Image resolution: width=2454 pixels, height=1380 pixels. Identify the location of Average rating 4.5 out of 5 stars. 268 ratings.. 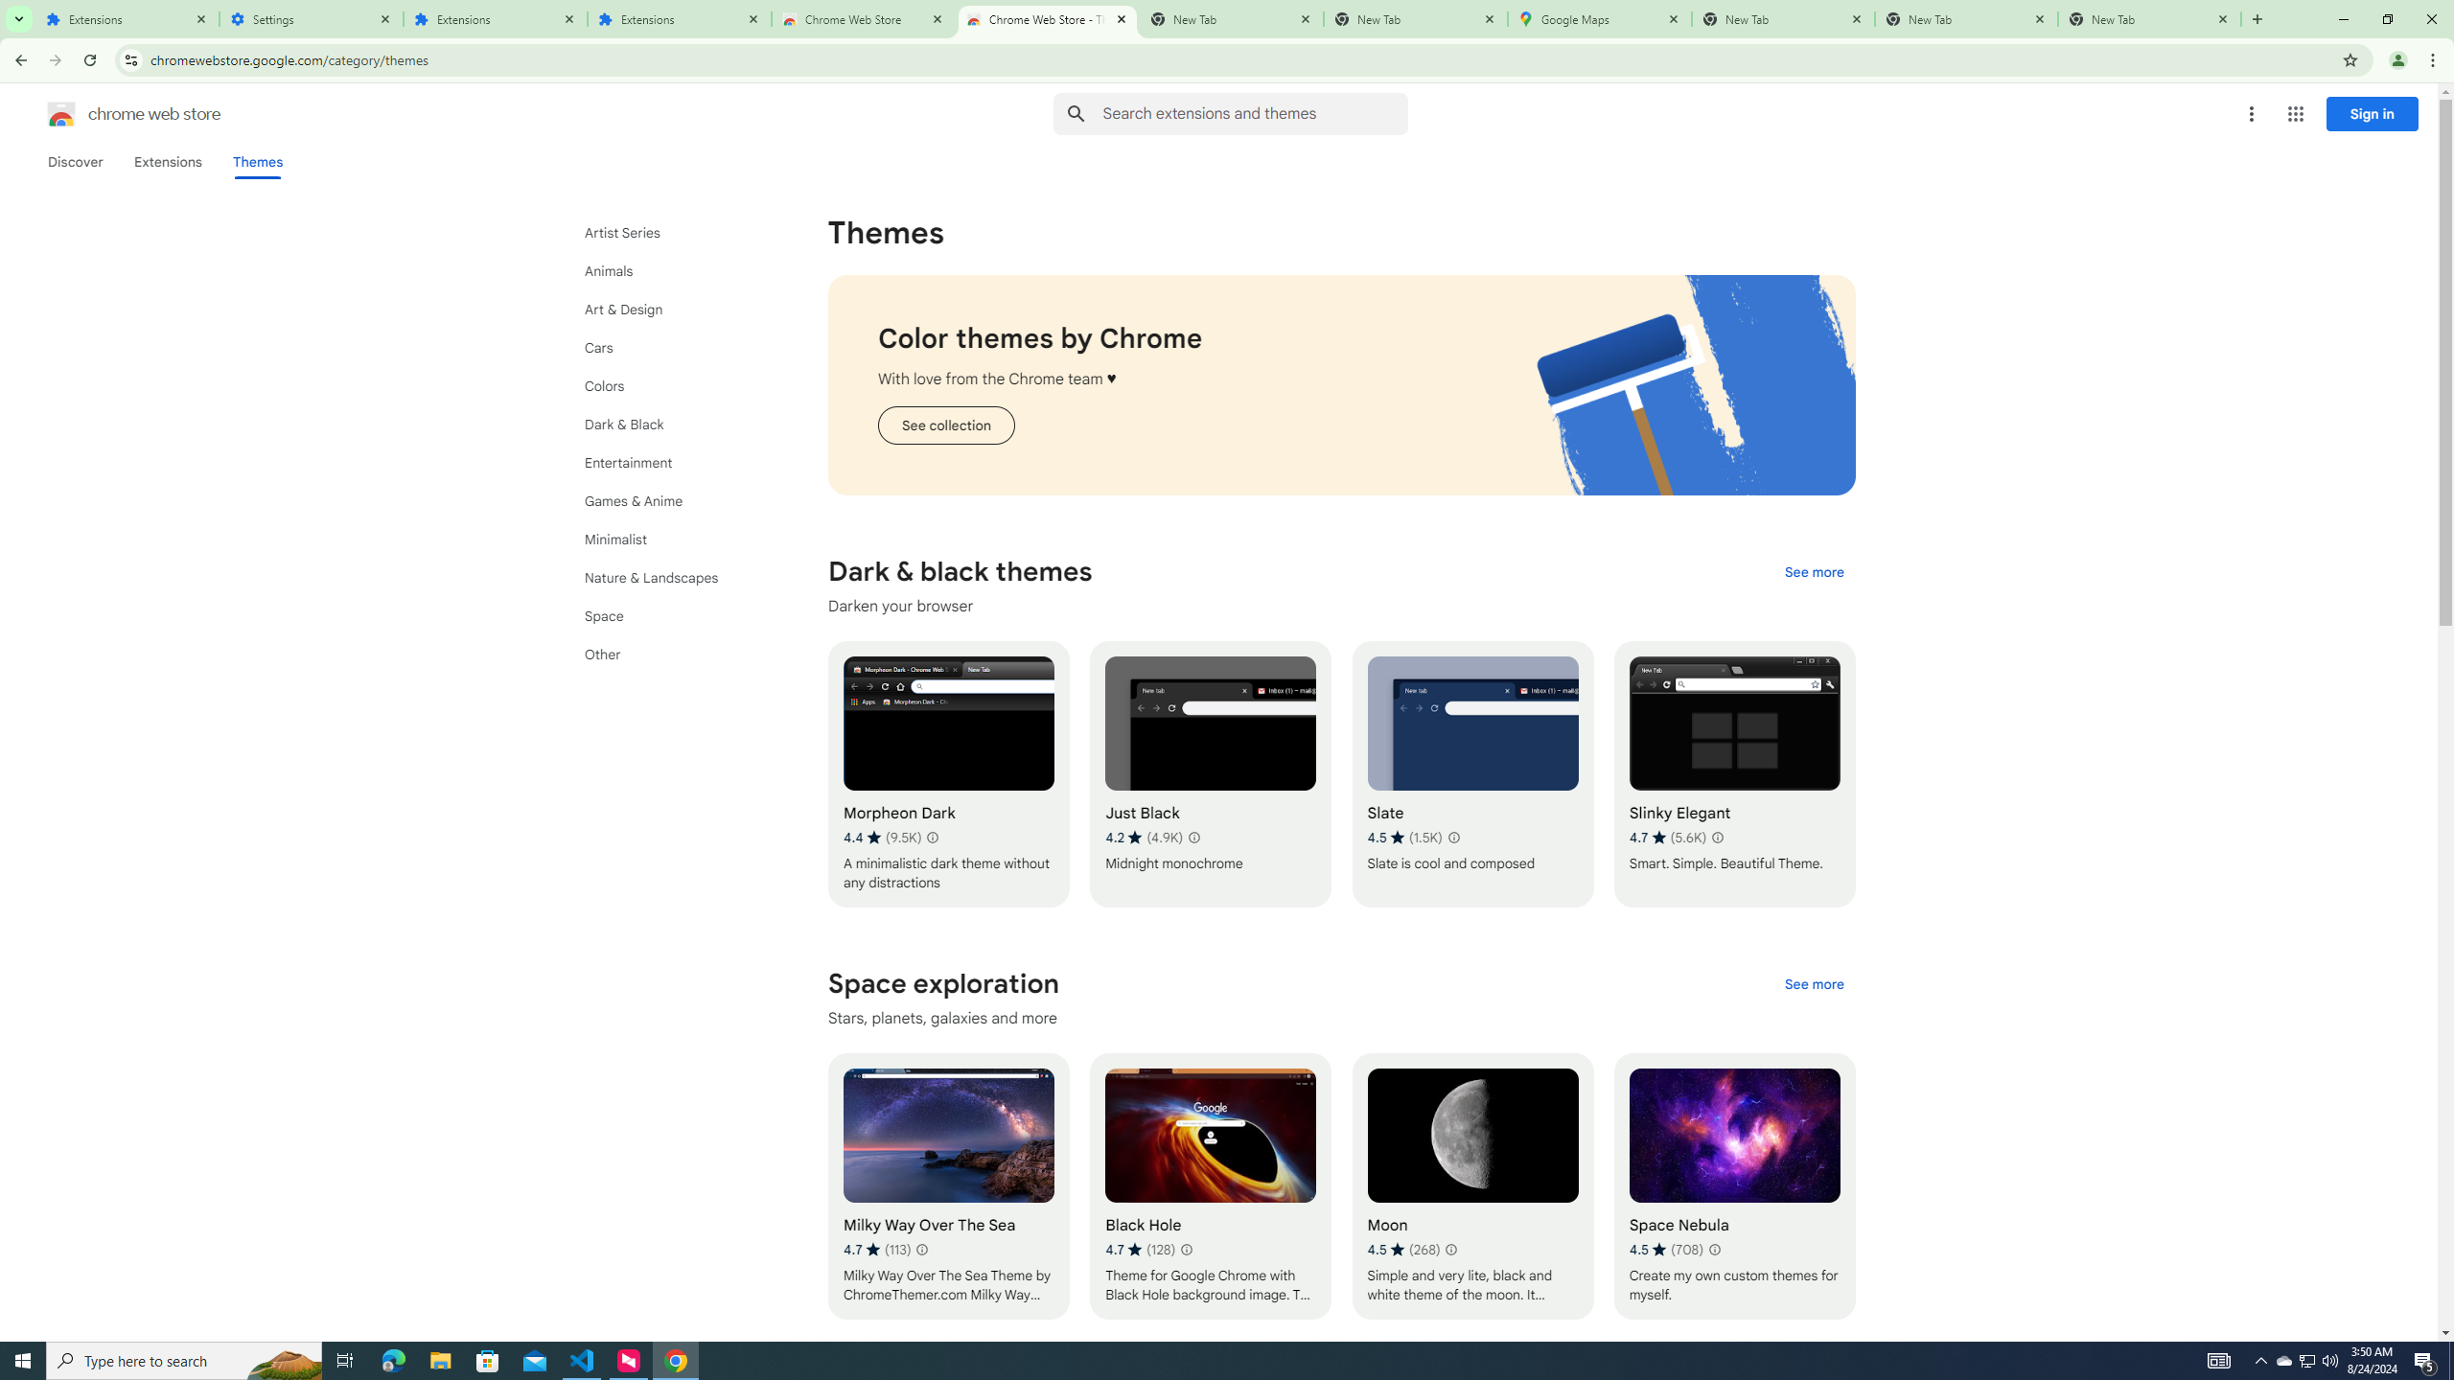
(1403, 1250).